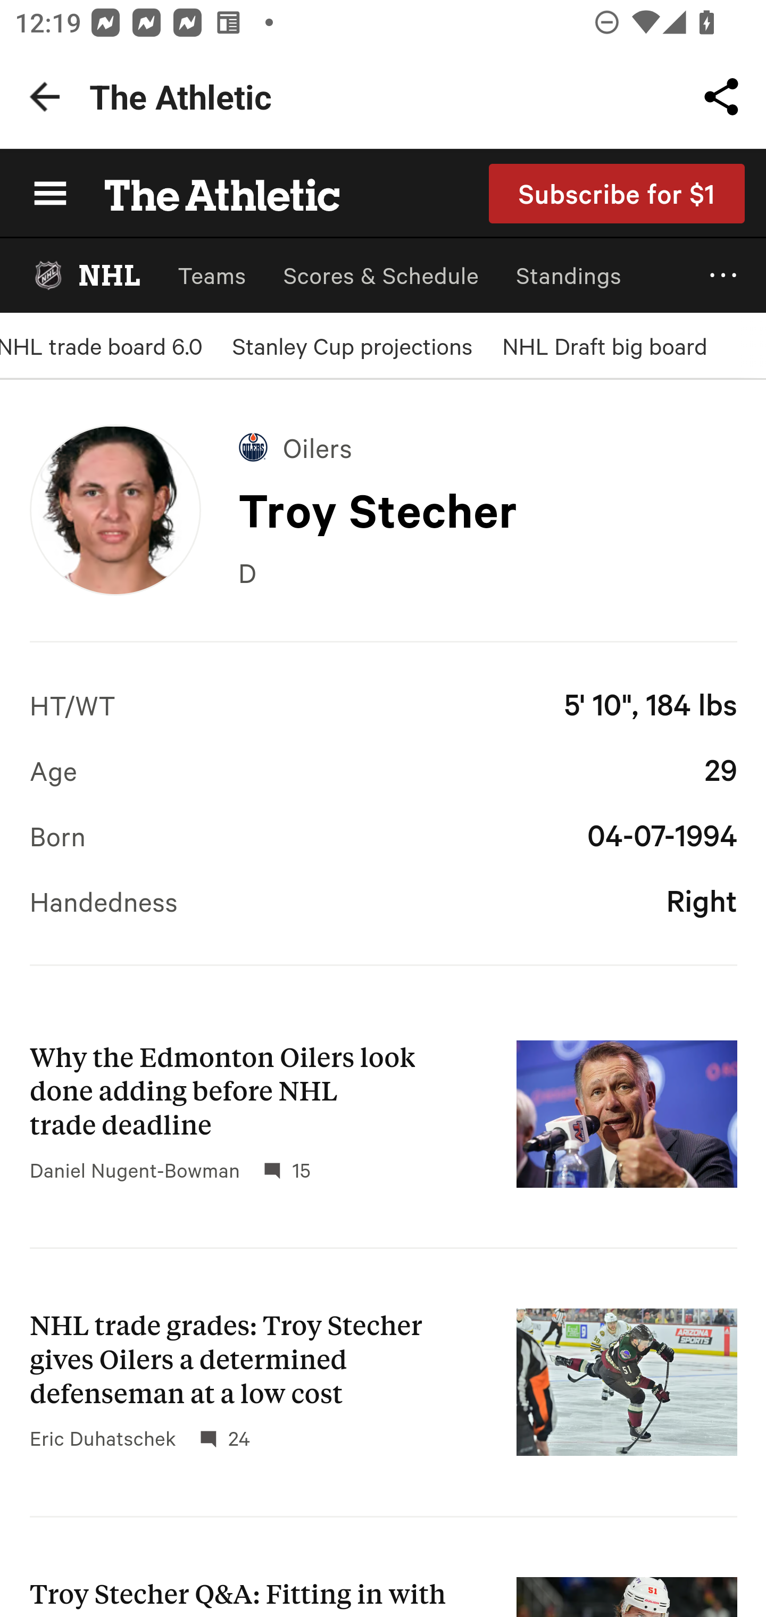 The height and width of the screenshot is (1617, 766). What do you see at coordinates (569, 276) in the screenshot?
I see `Standings` at bounding box center [569, 276].